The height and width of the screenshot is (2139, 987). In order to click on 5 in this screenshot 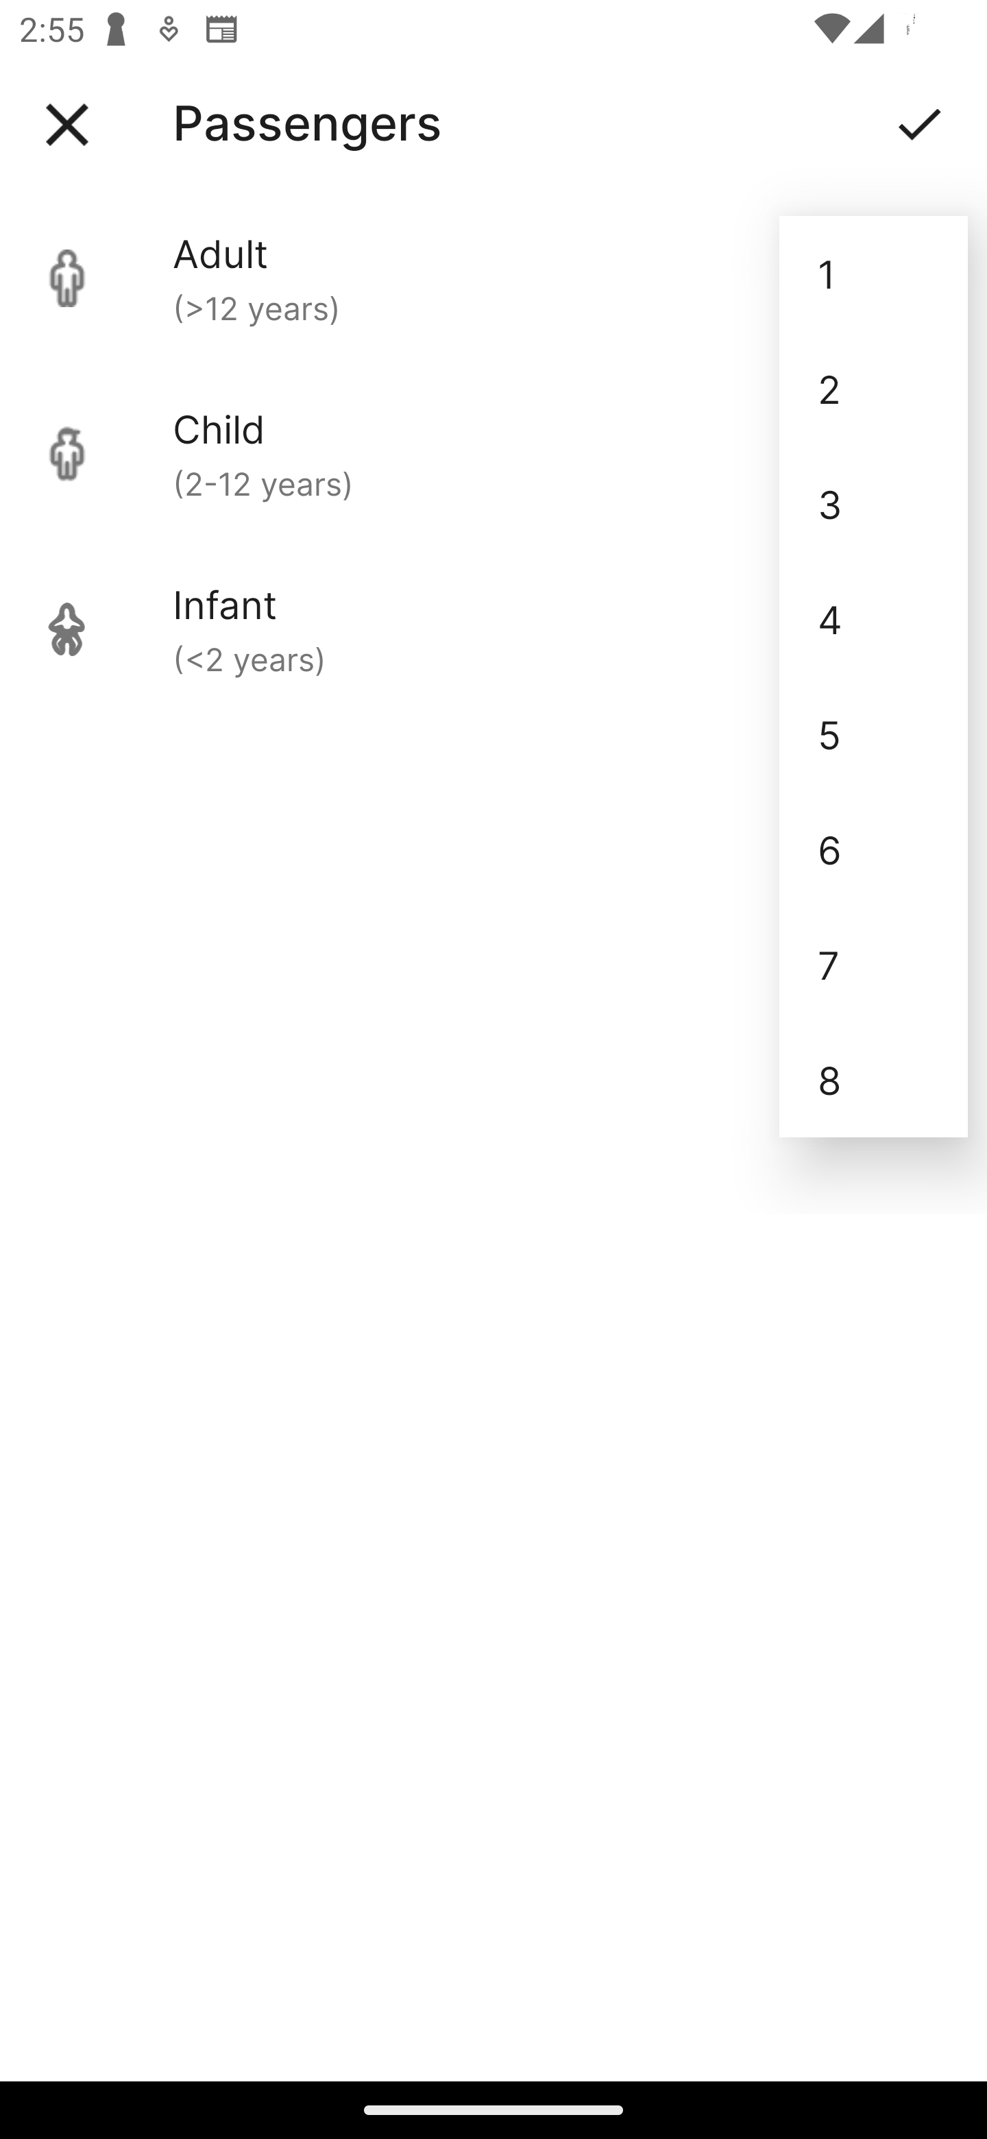, I will do `click(873, 734)`.